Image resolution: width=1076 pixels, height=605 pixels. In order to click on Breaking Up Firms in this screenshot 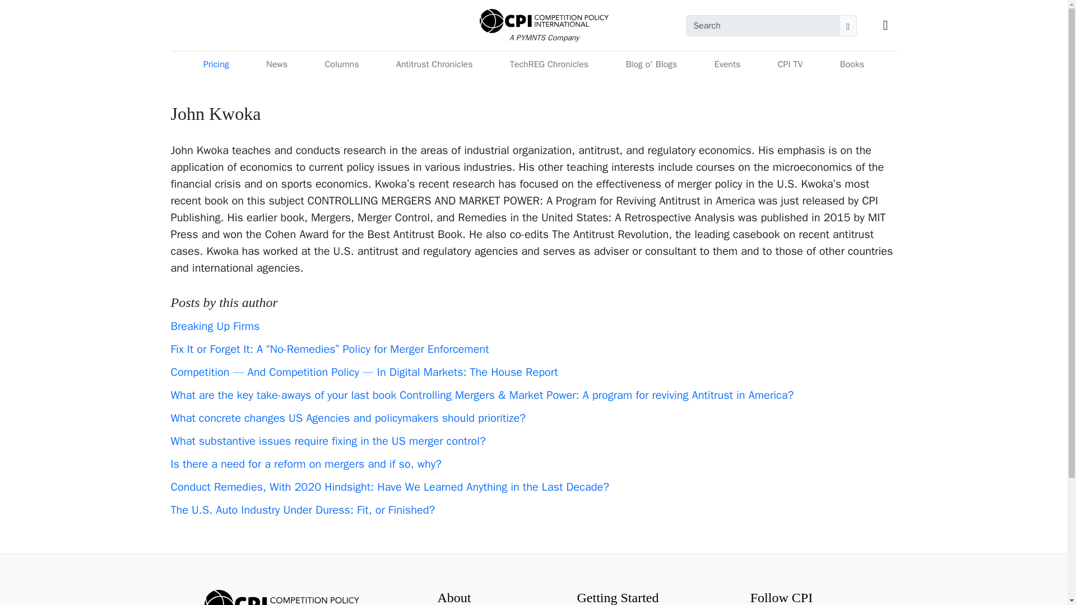, I will do `click(214, 326)`.